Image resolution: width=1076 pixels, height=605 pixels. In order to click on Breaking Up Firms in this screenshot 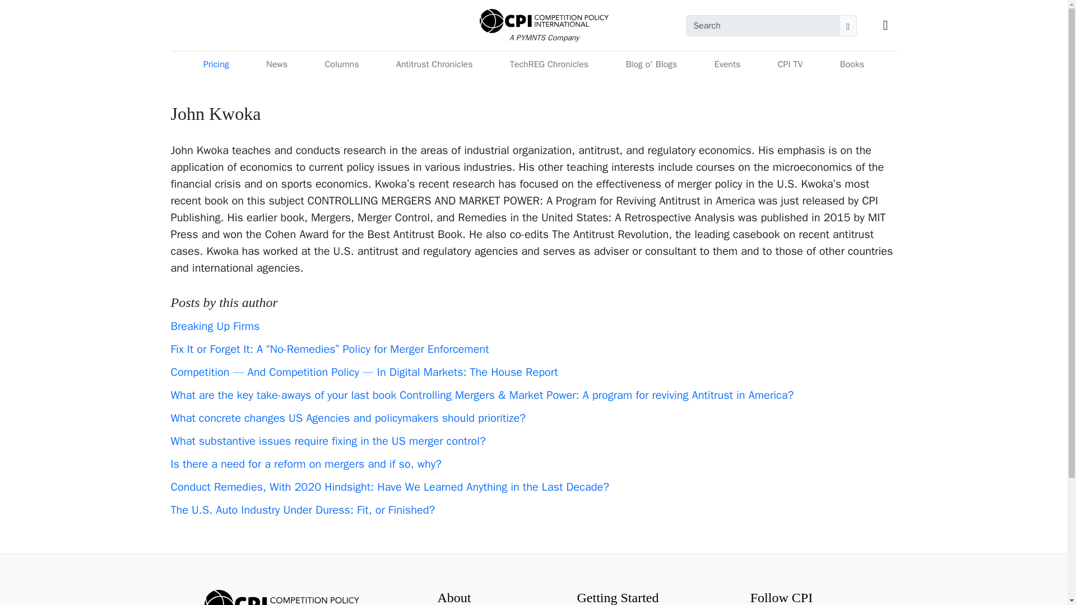, I will do `click(214, 326)`.